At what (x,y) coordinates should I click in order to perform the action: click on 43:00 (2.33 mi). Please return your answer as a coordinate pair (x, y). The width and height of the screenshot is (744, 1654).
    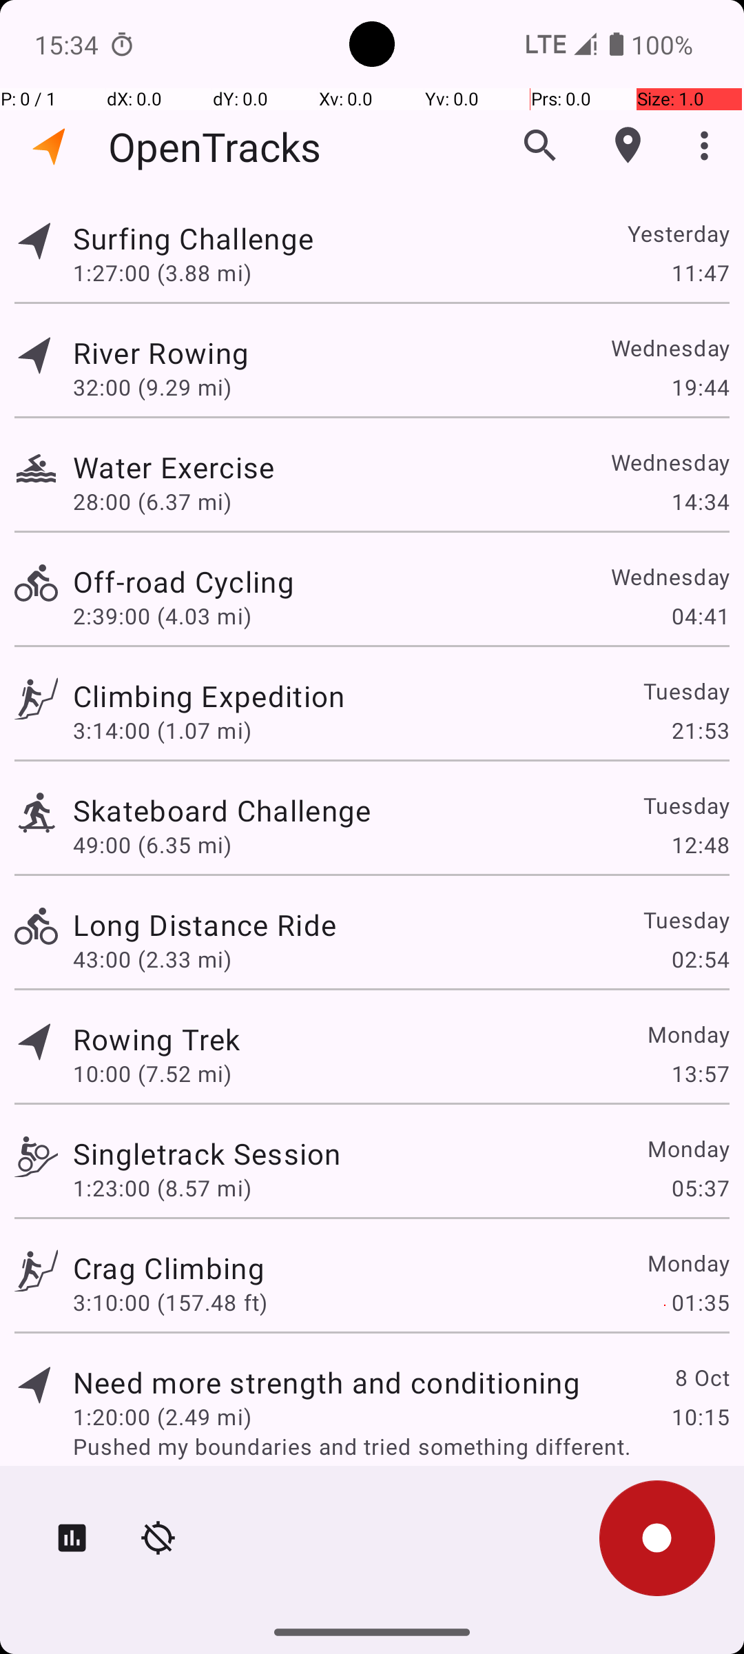
    Looking at the image, I should click on (152, 959).